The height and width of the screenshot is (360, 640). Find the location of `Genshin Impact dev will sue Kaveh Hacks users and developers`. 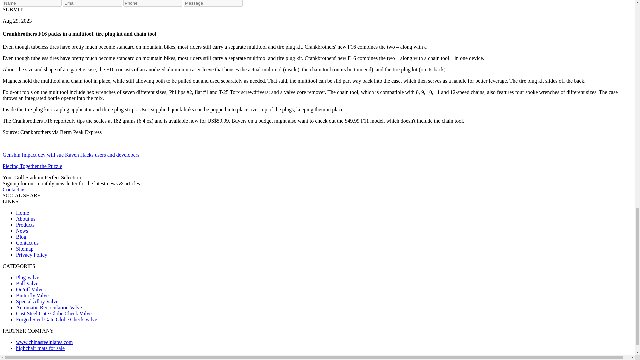

Genshin Impact dev will sue Kaveh Hacks users and developers is located at coordinates (71, 155).